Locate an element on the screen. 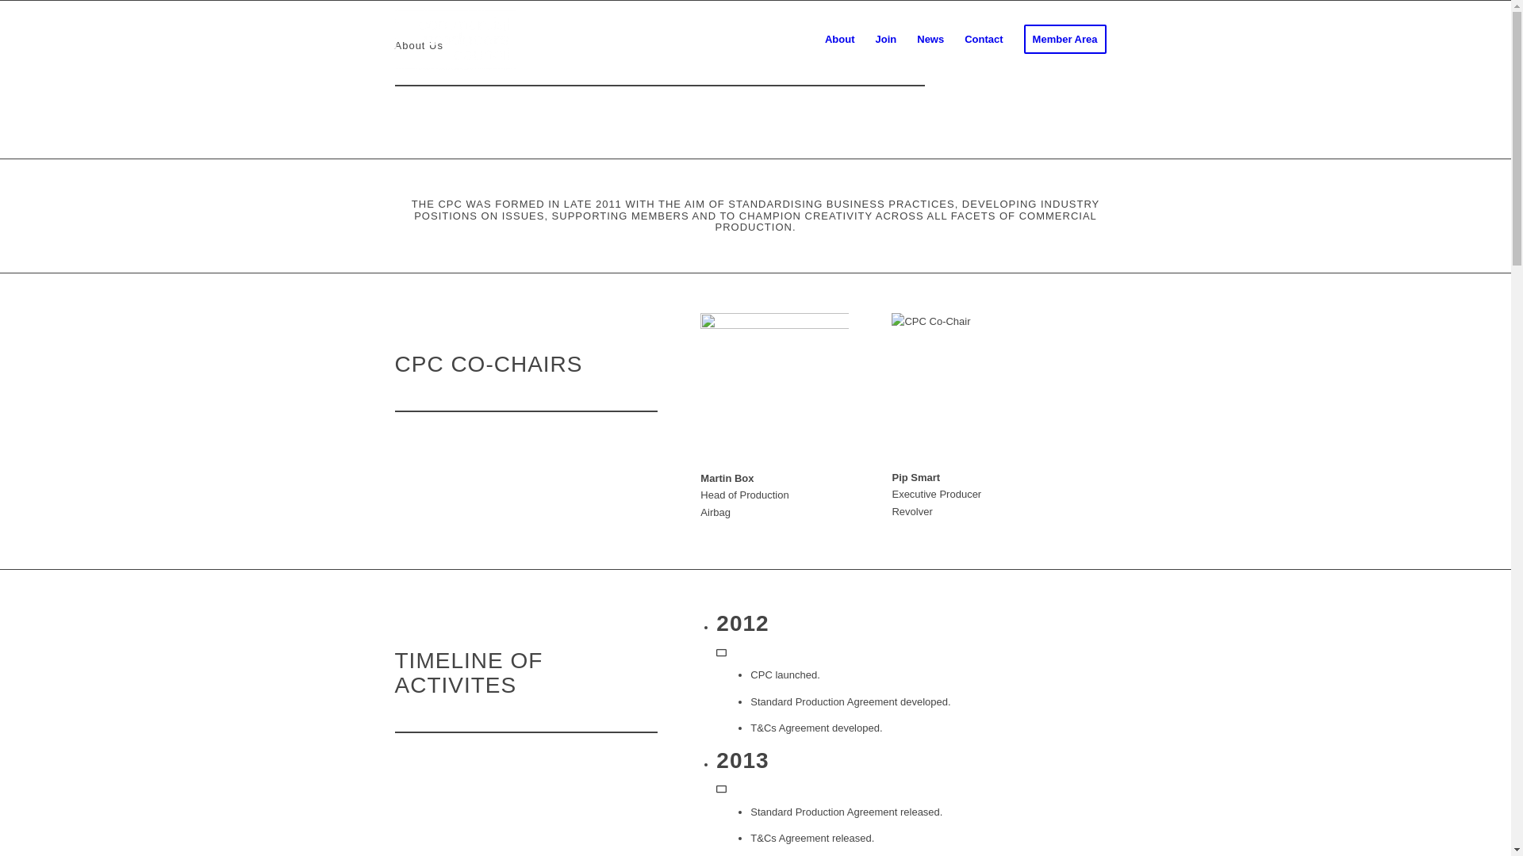 The height and width of the screenshot is (856, 1523). Member Area is located at coordinates (1065, 40).